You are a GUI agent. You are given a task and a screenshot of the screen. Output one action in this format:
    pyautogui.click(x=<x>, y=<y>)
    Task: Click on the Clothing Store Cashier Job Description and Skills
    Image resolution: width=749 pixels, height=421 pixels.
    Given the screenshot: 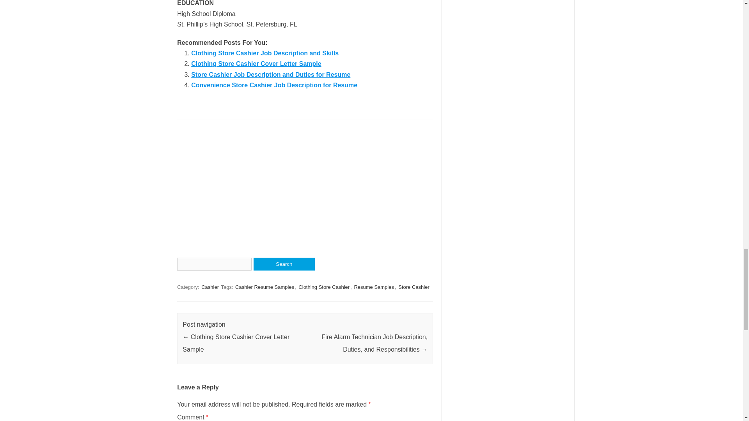 What is the action you would take?
    pyautogui.click(x=264, y=53)
    